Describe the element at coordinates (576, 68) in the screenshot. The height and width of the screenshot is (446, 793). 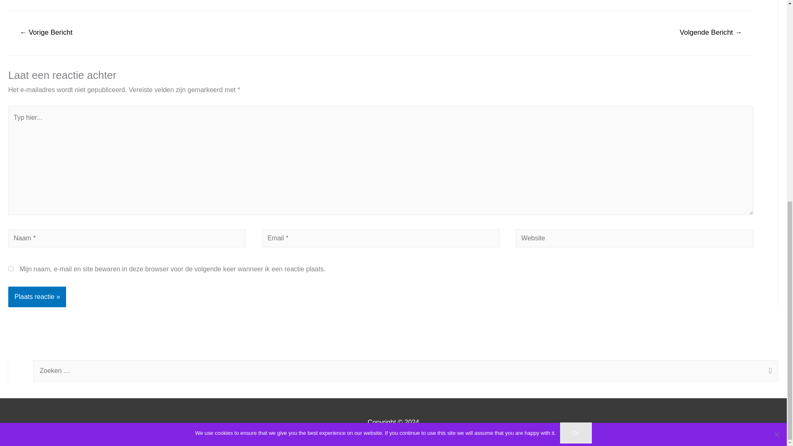
I see `Ok` at that location.